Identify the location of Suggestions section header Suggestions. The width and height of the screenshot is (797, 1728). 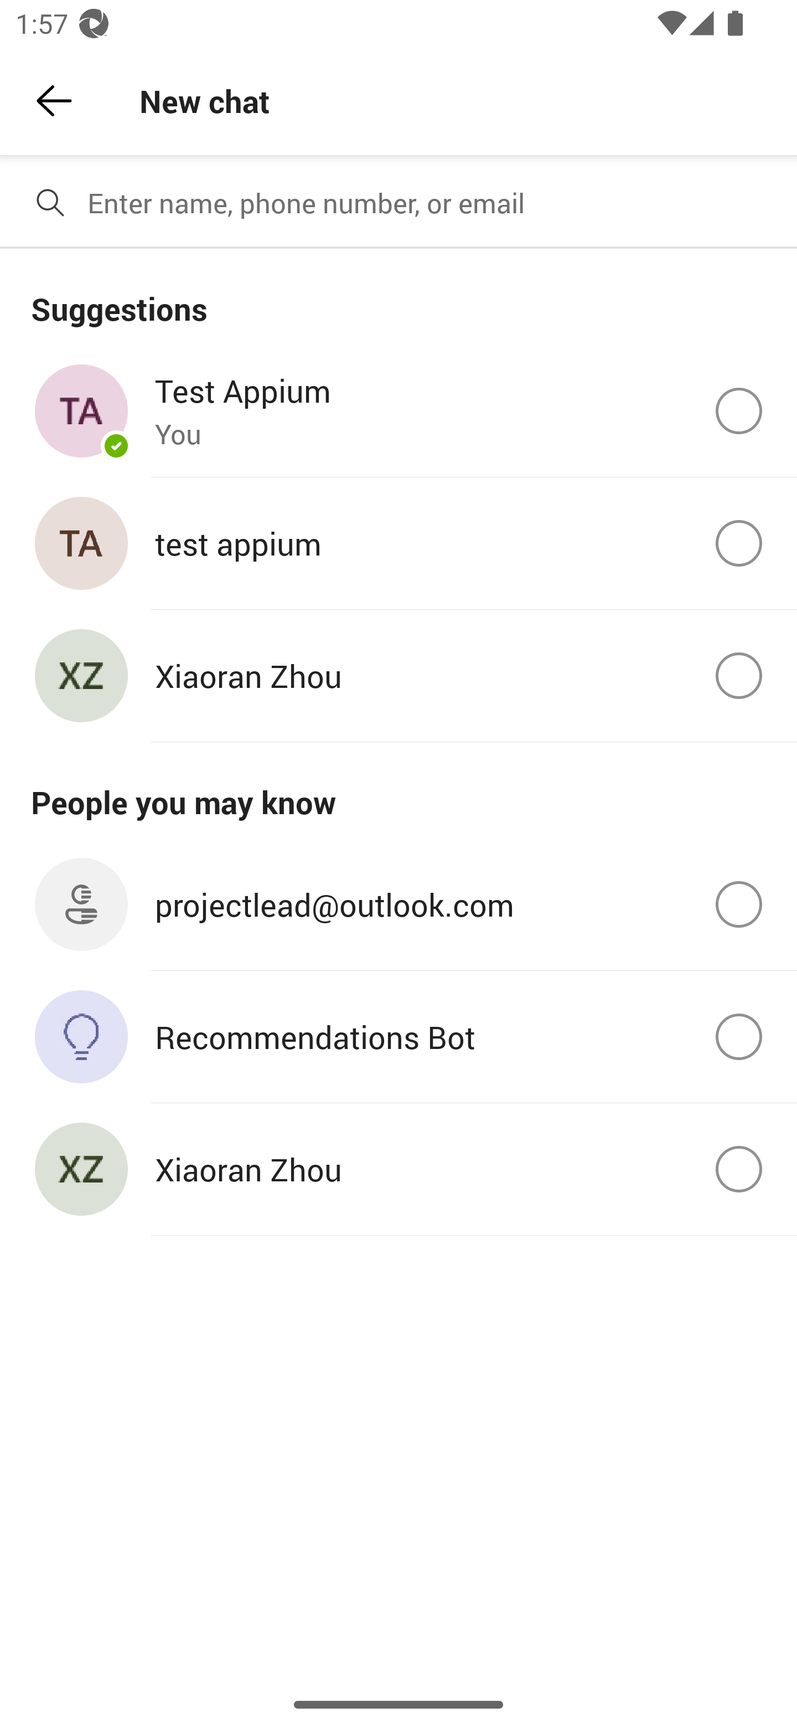
(398, 297).